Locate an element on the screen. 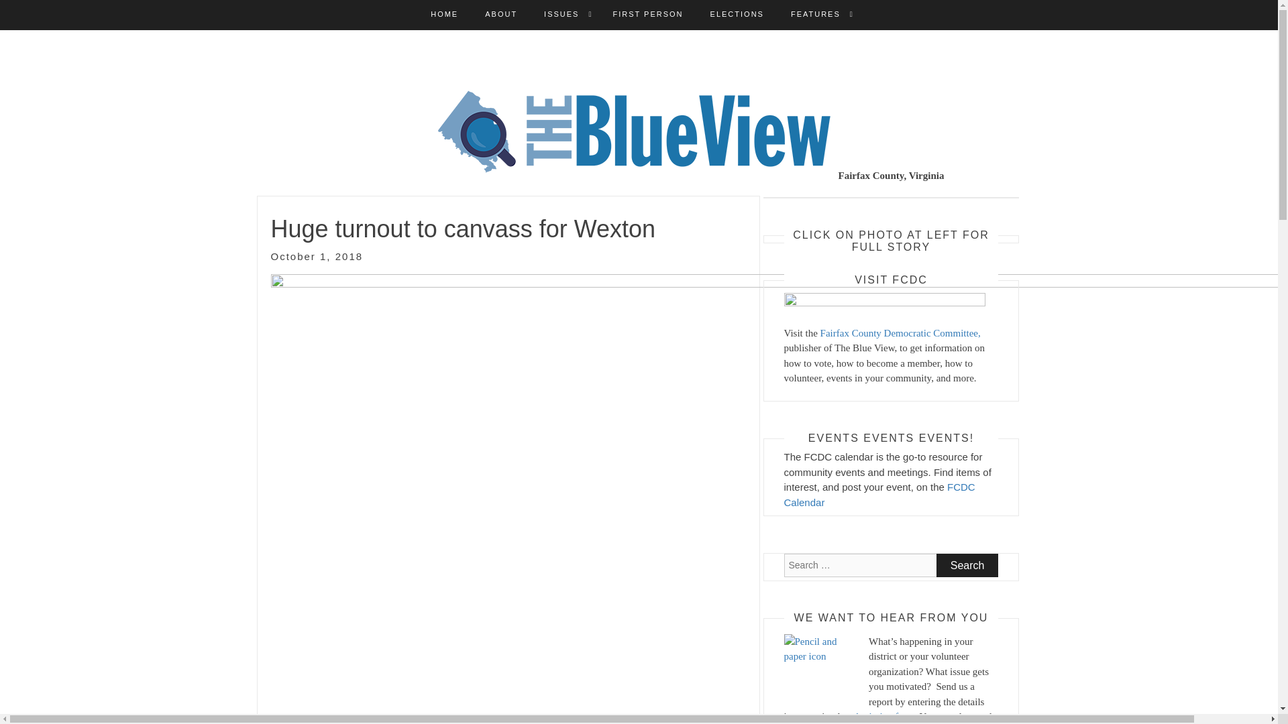  ISSUES is located at coordinates (561, 15).